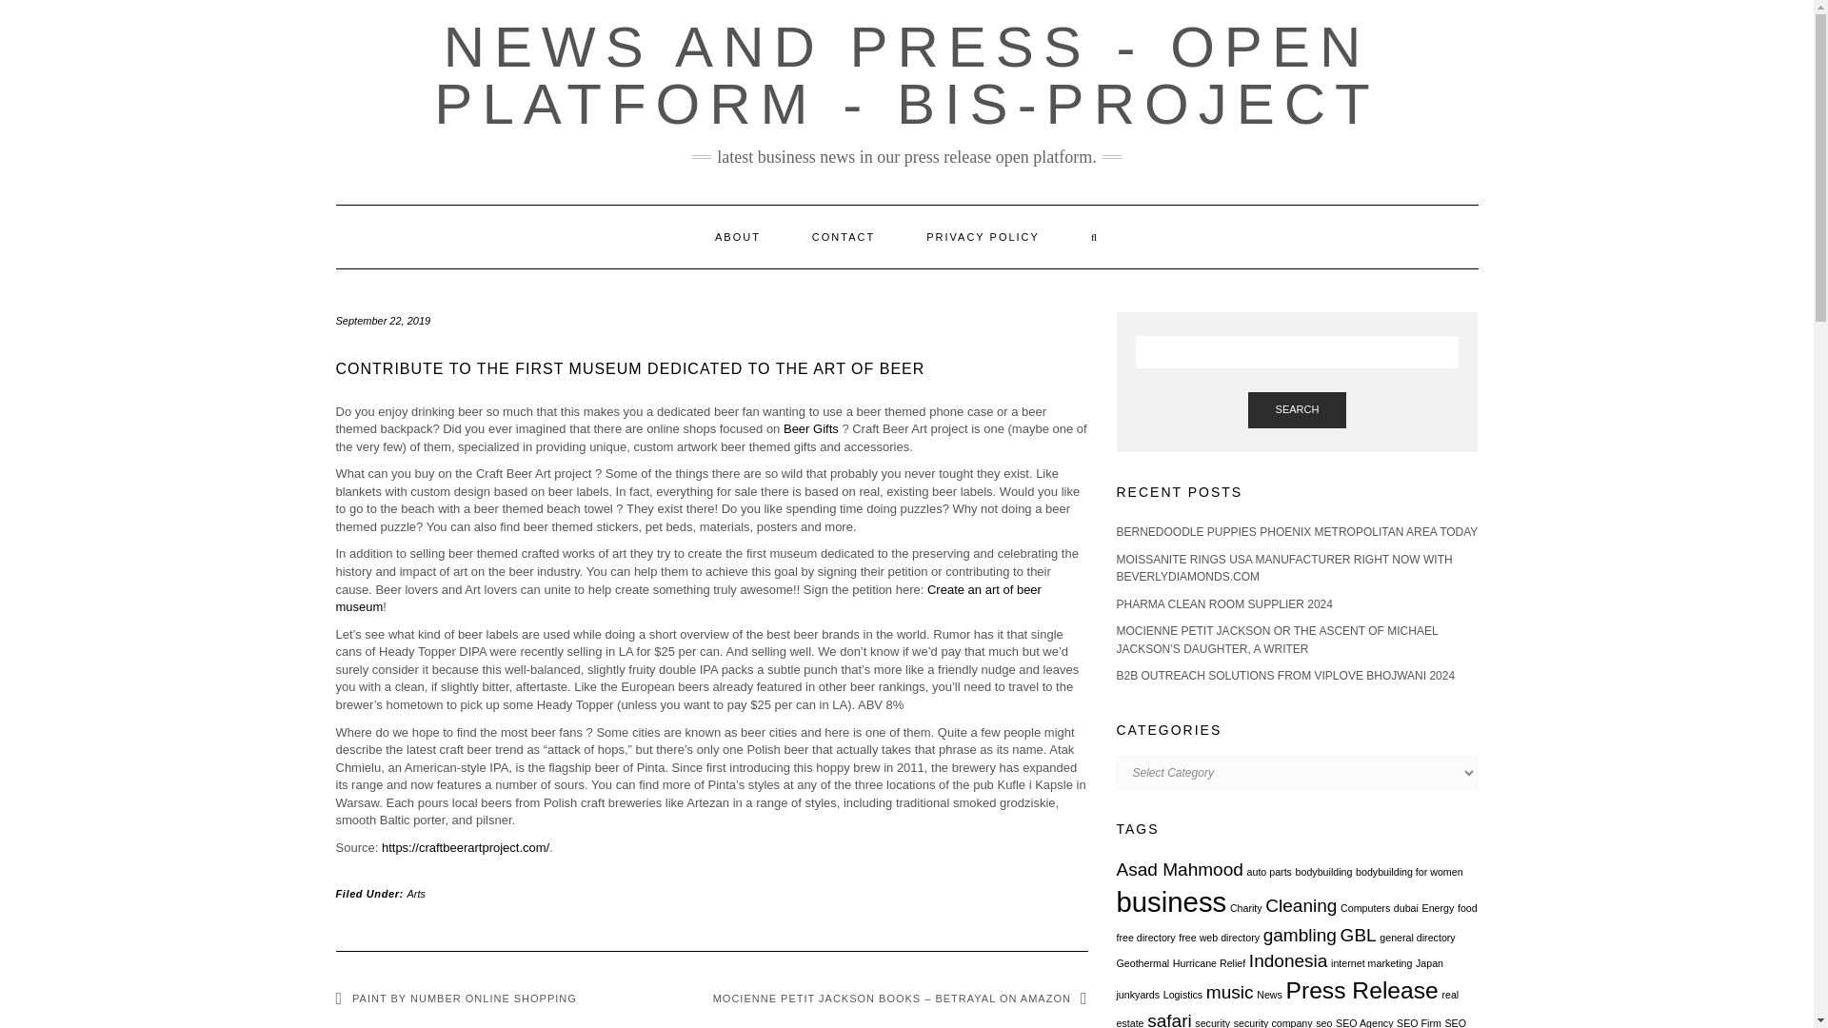 The image size is (1828, 1028). I want to click on bodybuilding, so click(1323, 872).